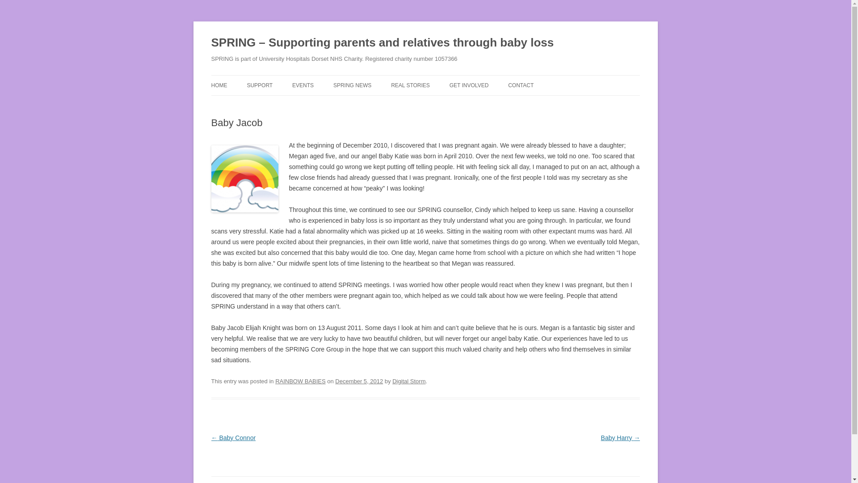 The width and height of the screenshot is (858, 483). Describe the element at coordinates (359, 381) in the screenshot. I see `December 5, 2012` at that location.